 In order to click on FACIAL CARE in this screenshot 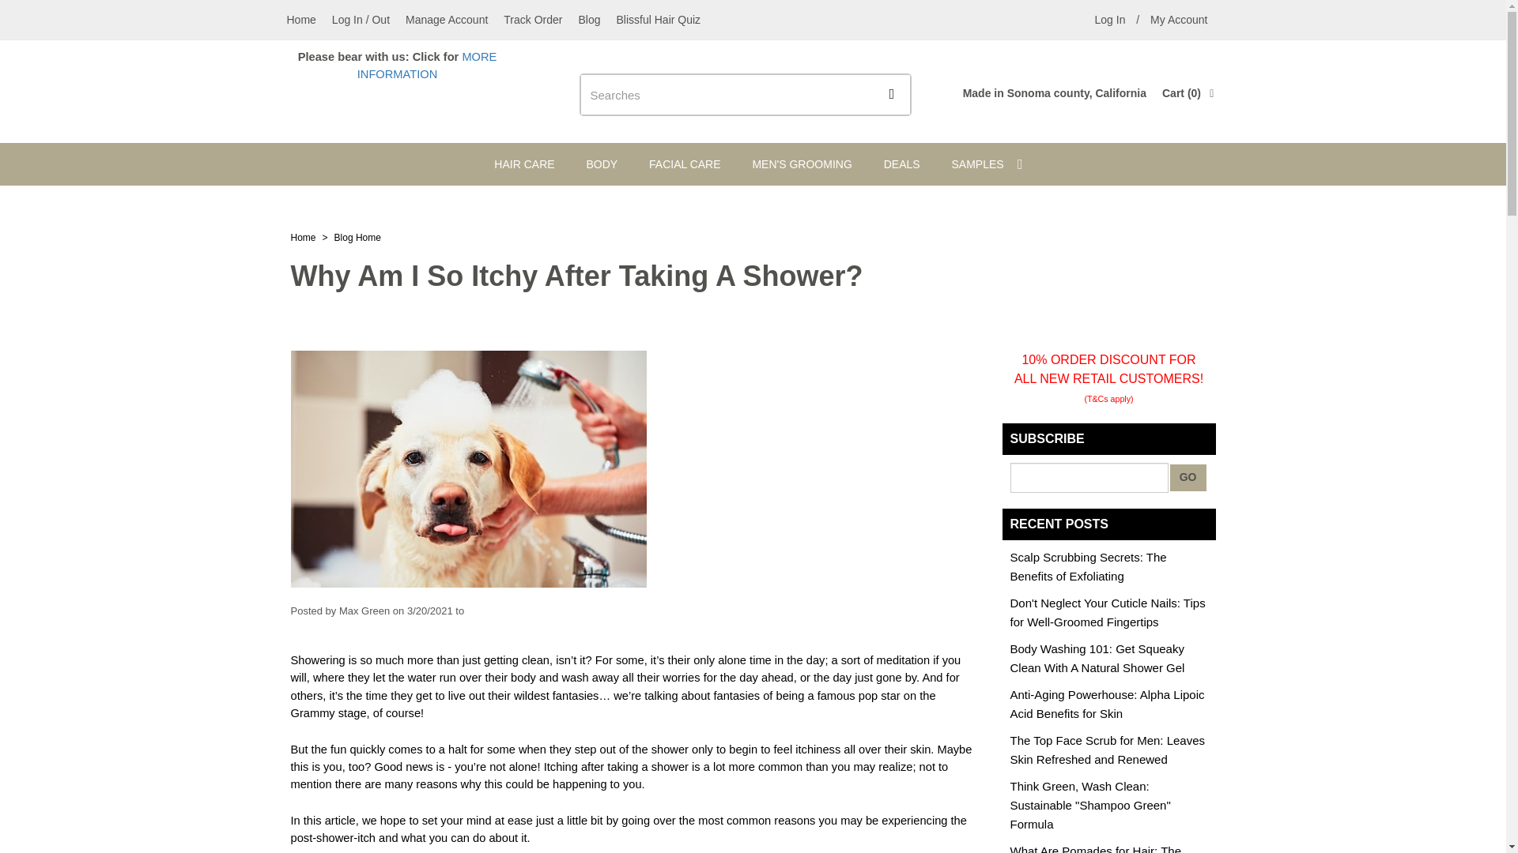, I will do `click(300, 19)`.